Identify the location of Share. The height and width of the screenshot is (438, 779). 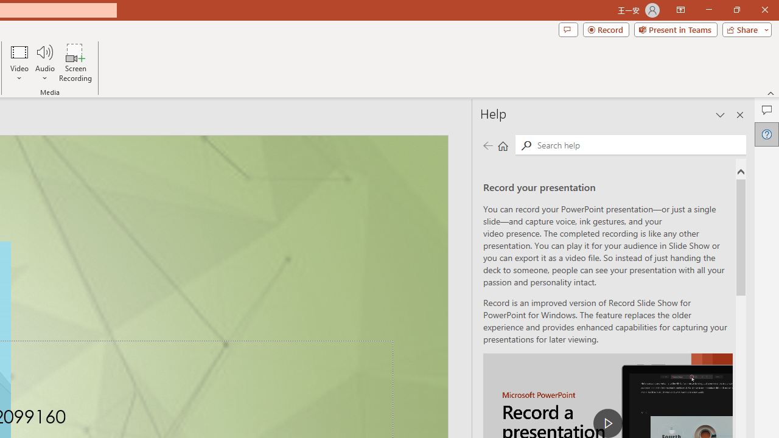
(744, 29).